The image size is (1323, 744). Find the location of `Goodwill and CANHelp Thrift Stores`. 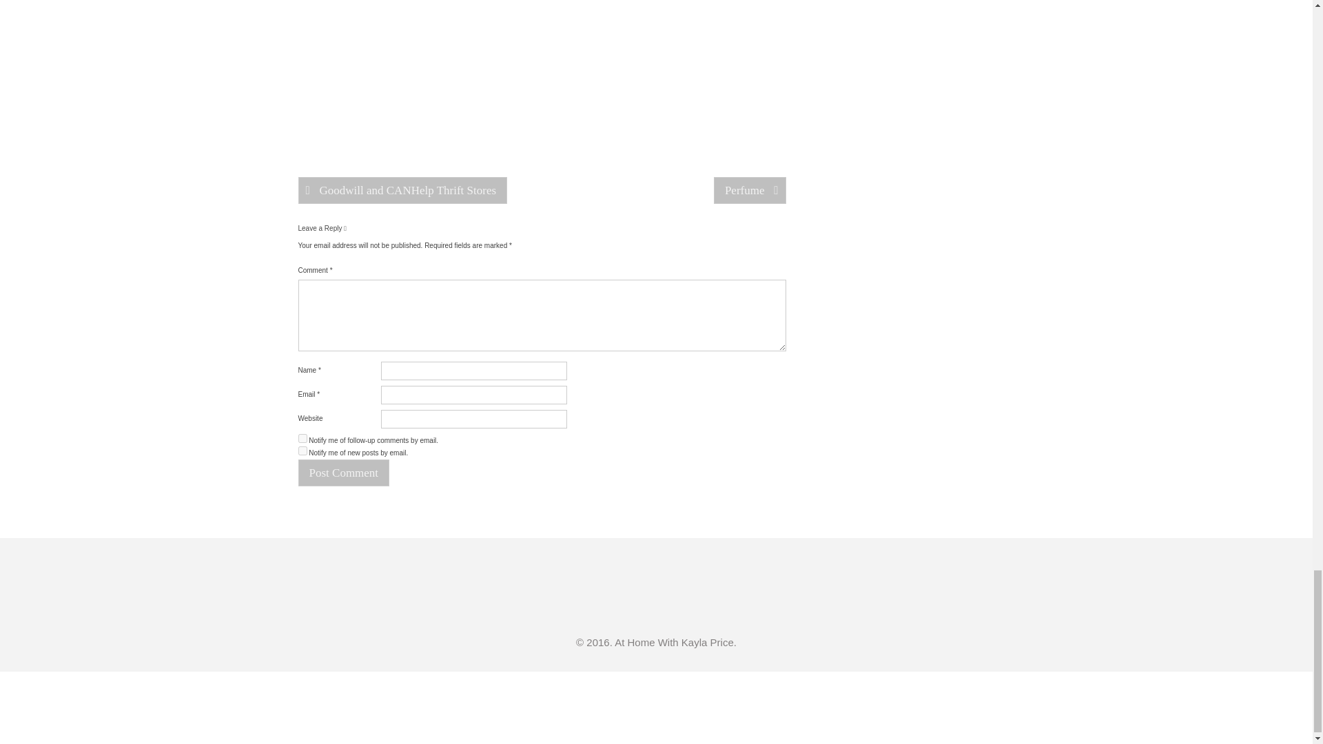

Goodwill and CANHelp Thrift Stores is located at coordinates (402, 190).